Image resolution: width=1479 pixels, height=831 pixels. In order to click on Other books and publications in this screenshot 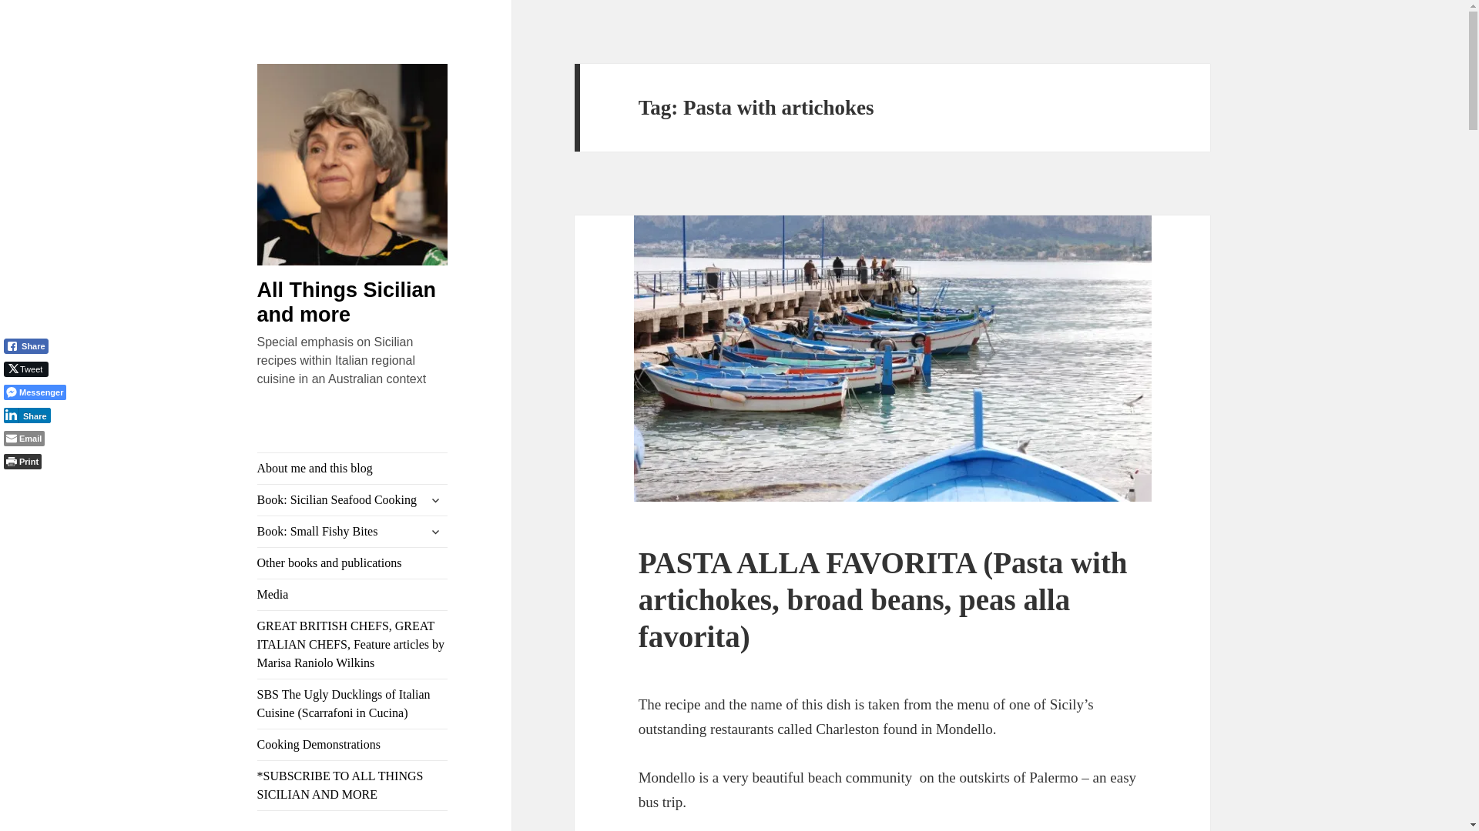, I will do `click(353, 562)`.